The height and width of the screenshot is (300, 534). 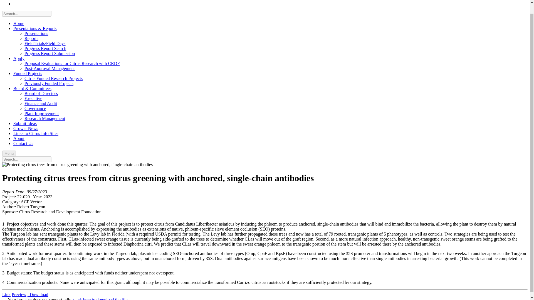 What do you see at coordinates (36, 33) in the screenshot?
I see `Presentations` at bounding box center [36, 33].